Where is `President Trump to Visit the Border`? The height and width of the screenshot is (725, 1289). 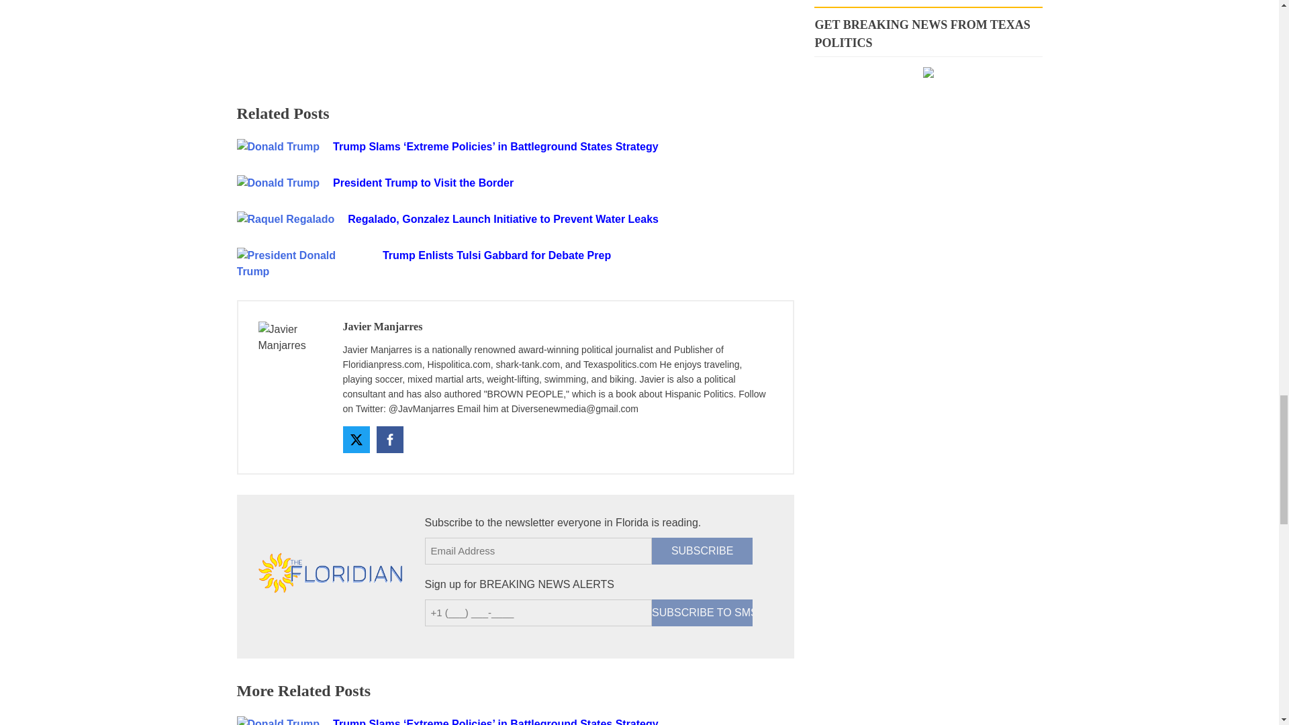 President Trump to Visit the Border is located at coordinates (542, 183).